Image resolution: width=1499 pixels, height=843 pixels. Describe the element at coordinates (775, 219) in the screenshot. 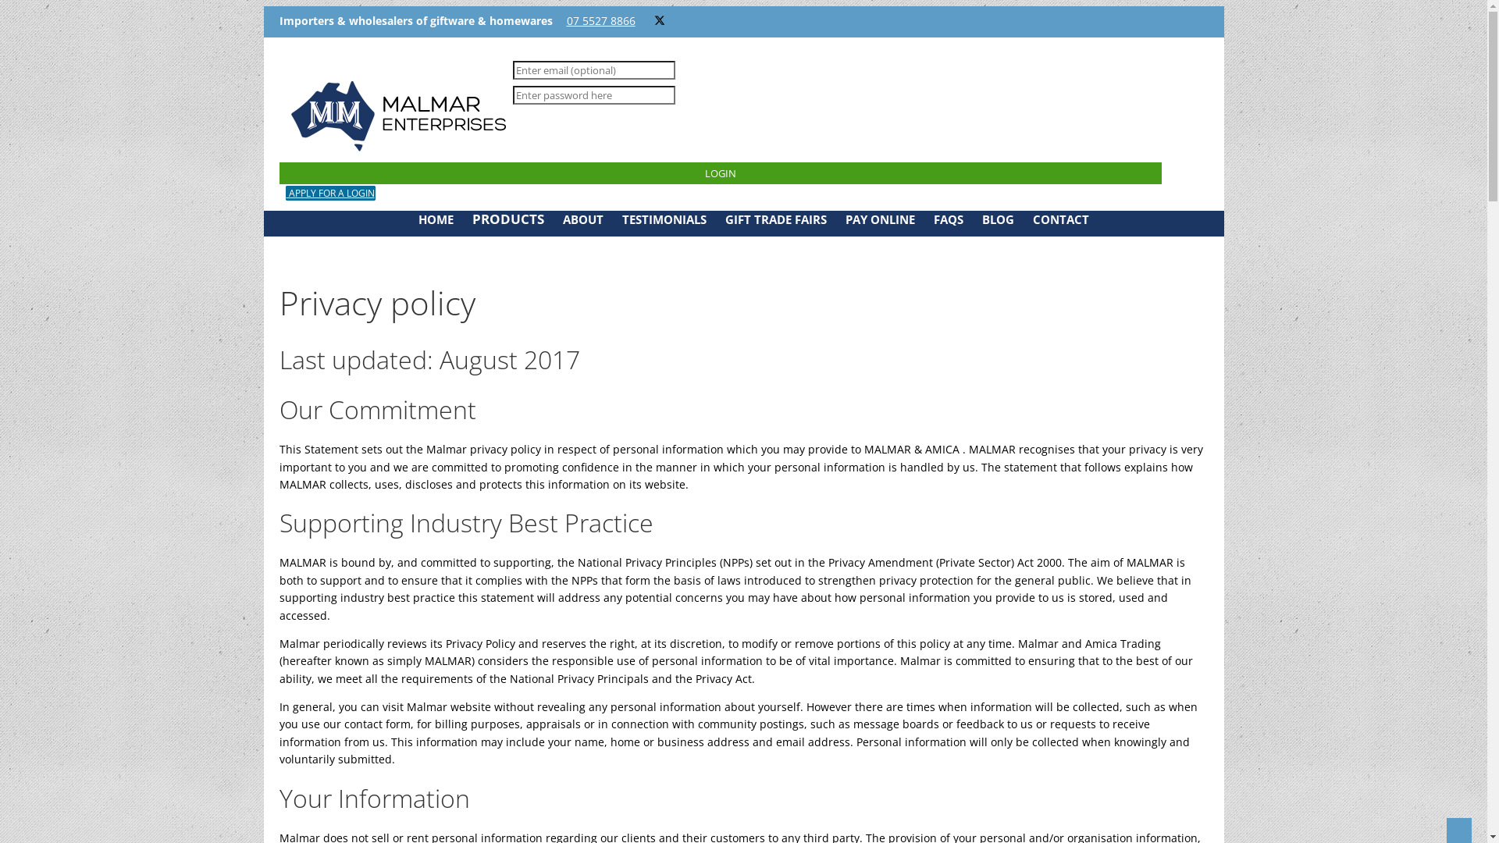

I see `GIFT TRADE FAIRS` at that location.